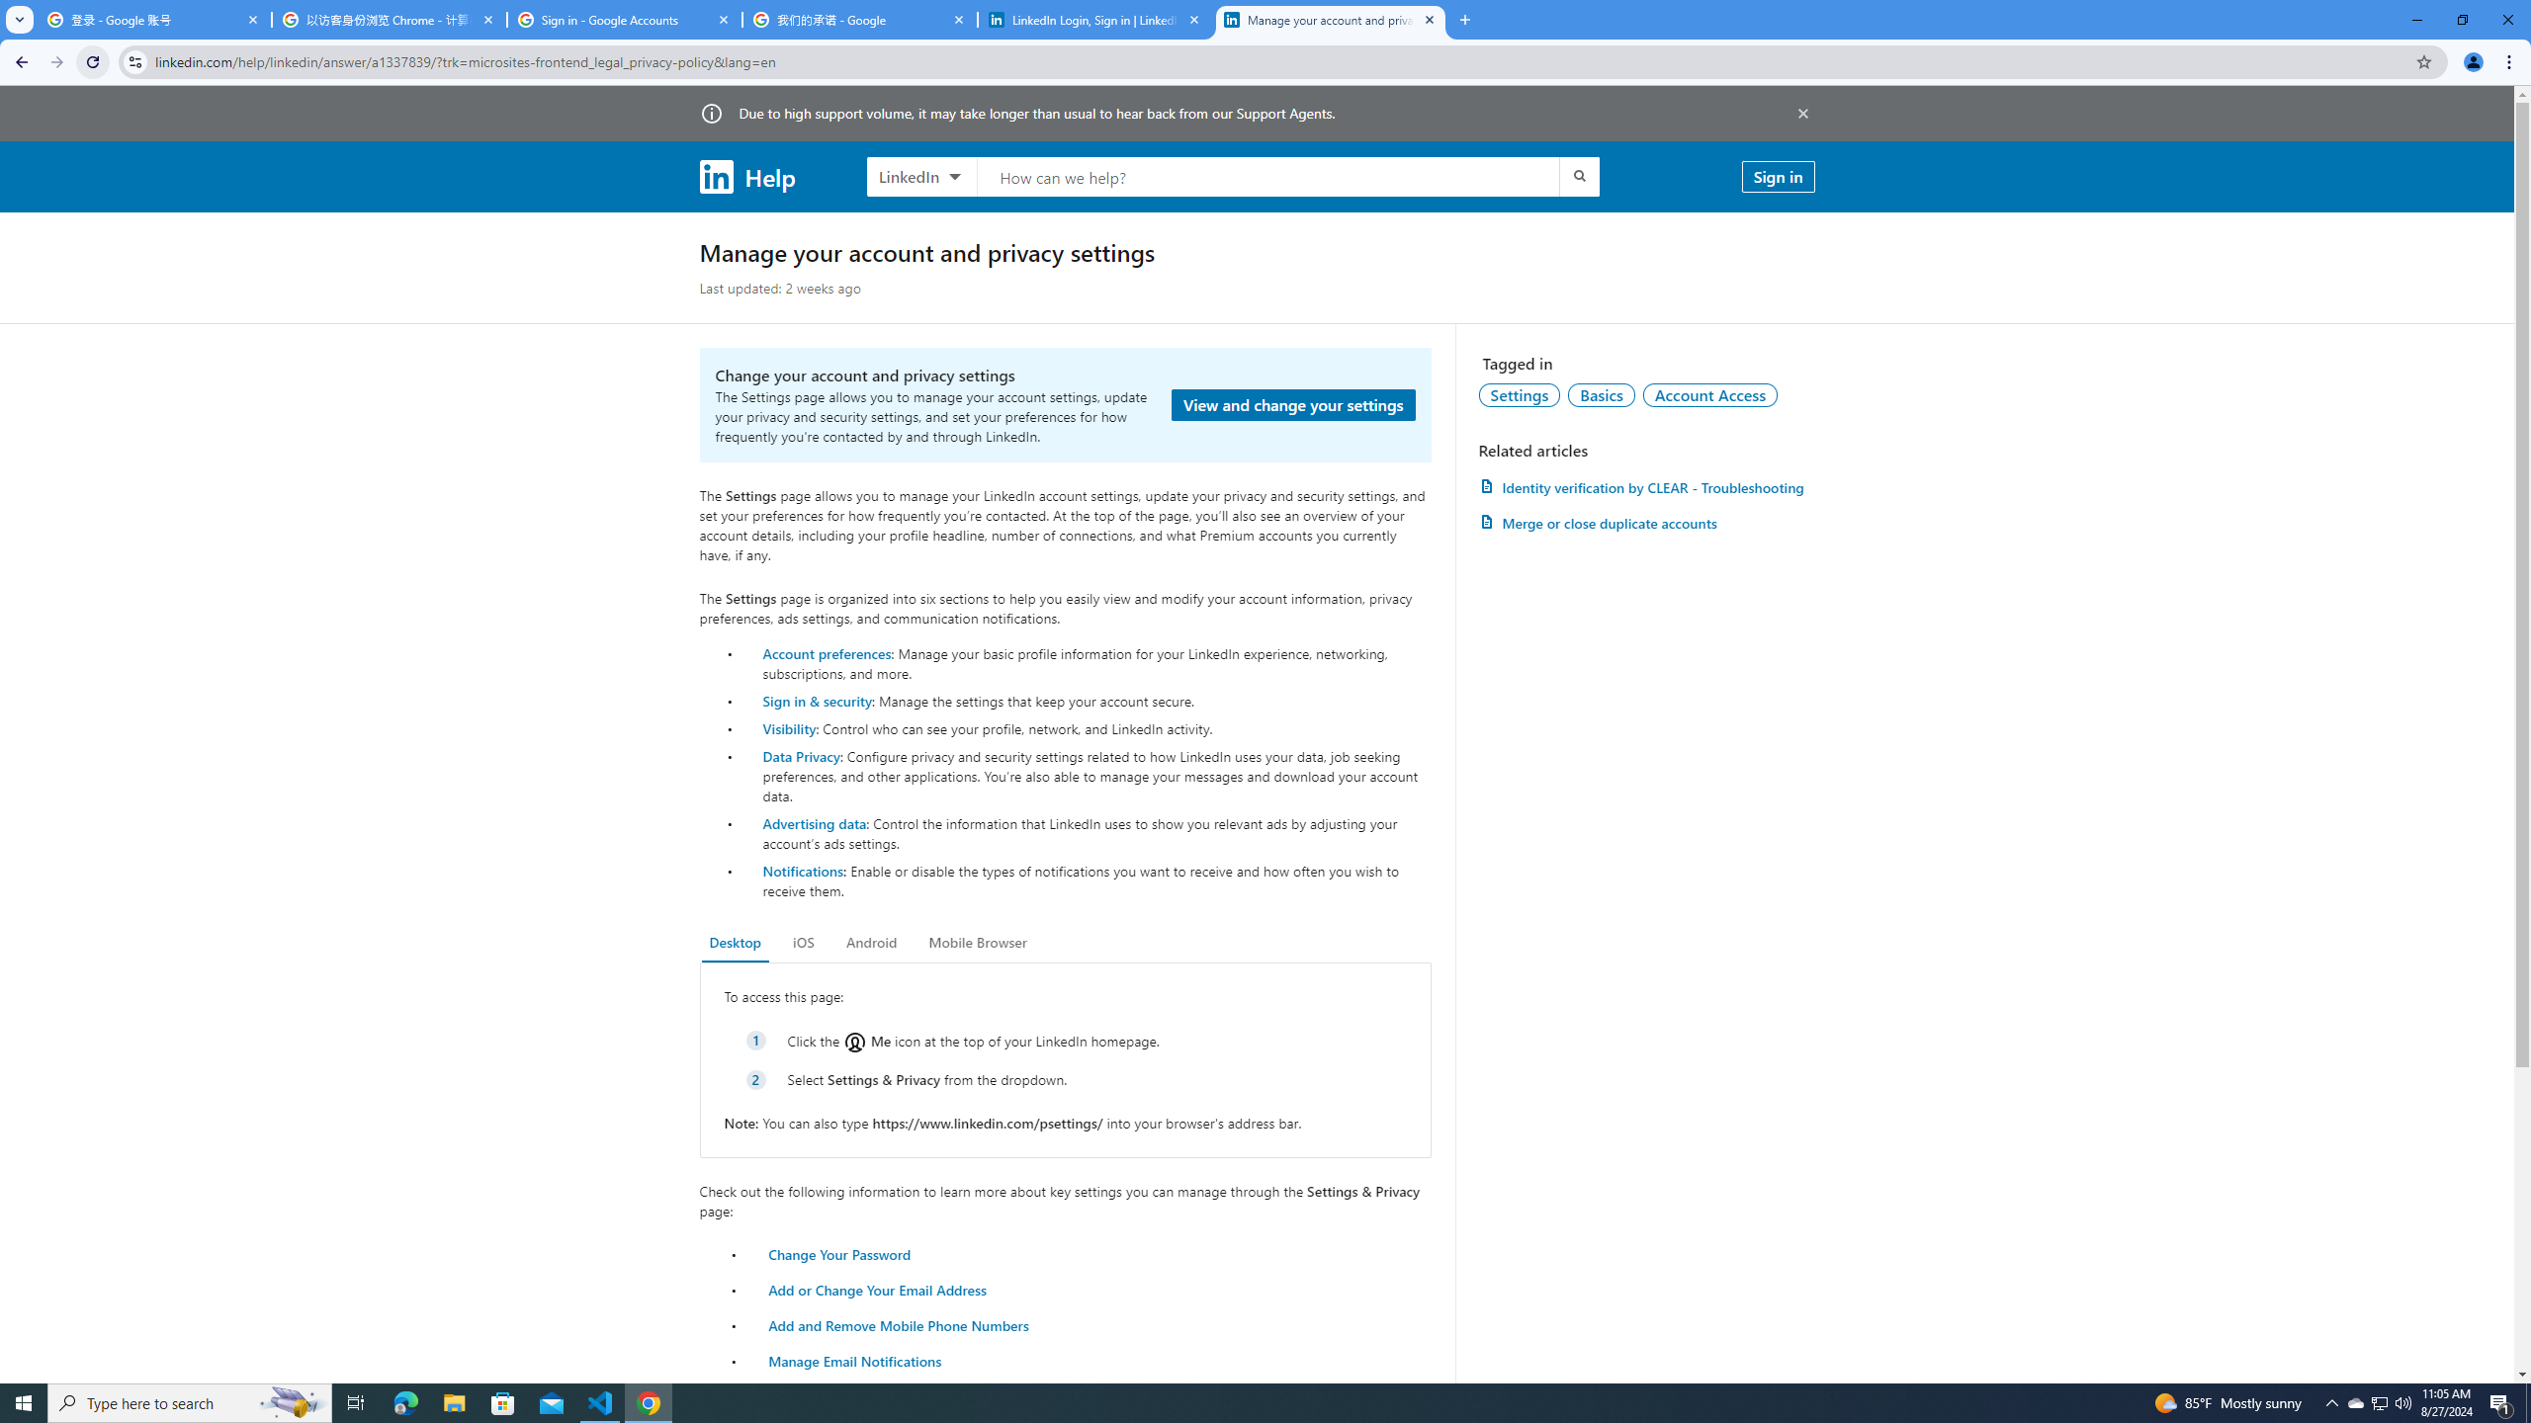  I want to click on Advertising data, so click(815, 822).